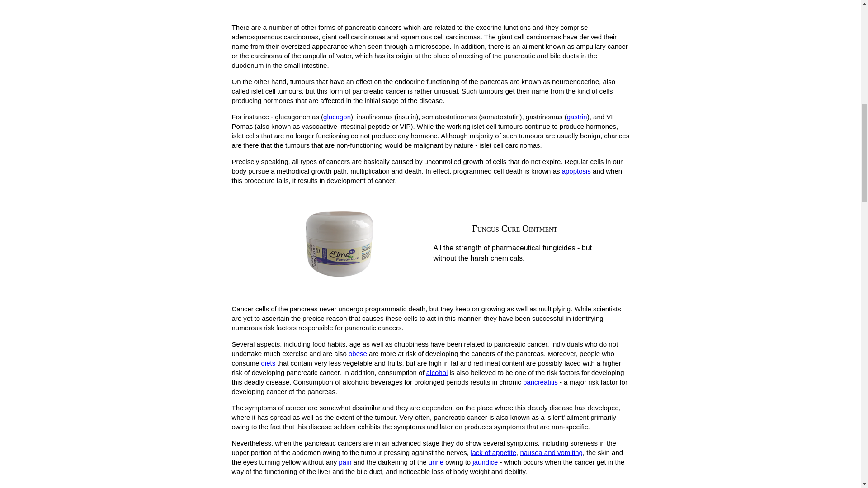 Image resolution: width=868 pixels, height=488 pixels. What do you see at coordinates (577, 117) in the screenshot?
I see `gastrin` at bounding box center [577, 117].